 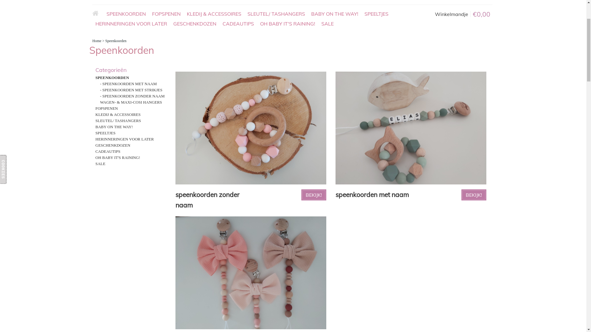 I want to click on speenkoorden met naam, so click(x=372, y=270).